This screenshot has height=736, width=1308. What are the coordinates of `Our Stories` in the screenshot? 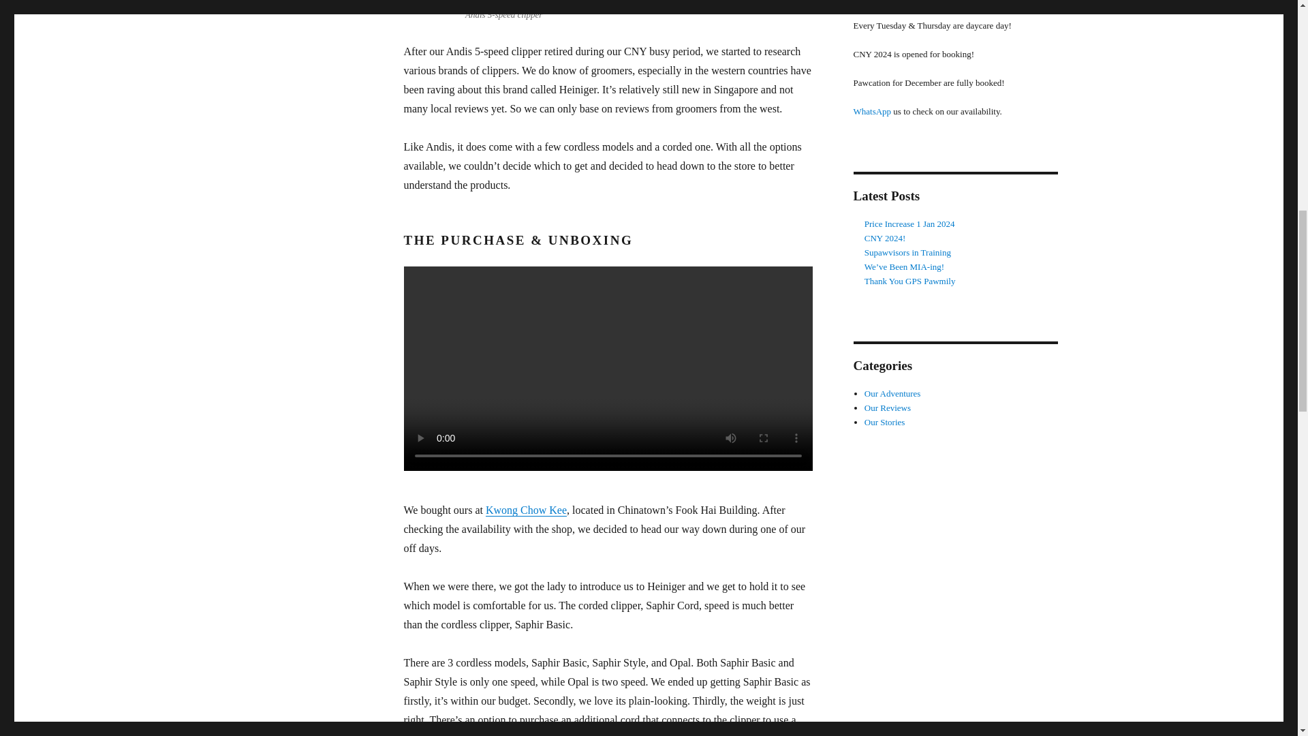 It's located at (884, 423).